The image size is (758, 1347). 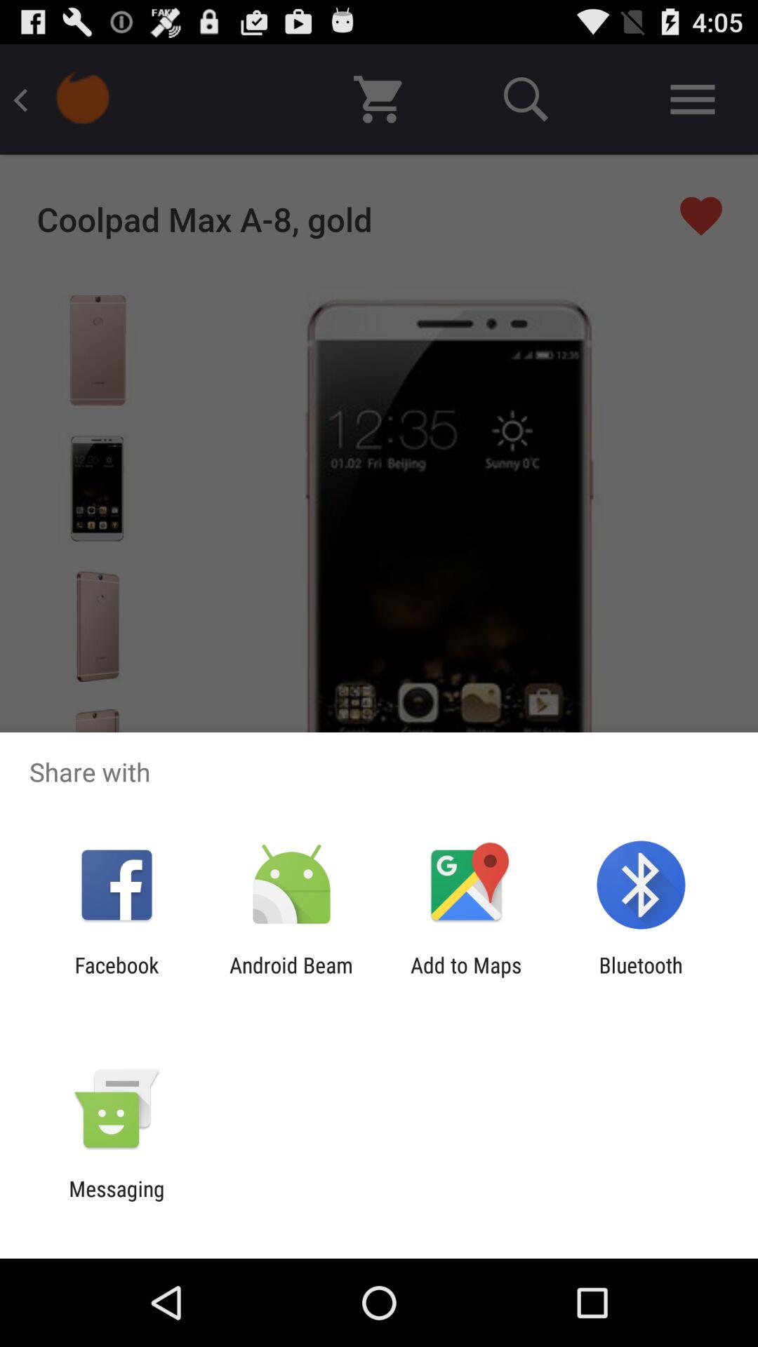 I want to click on select the icon to the left of android beam, so click(x=117, y=977).